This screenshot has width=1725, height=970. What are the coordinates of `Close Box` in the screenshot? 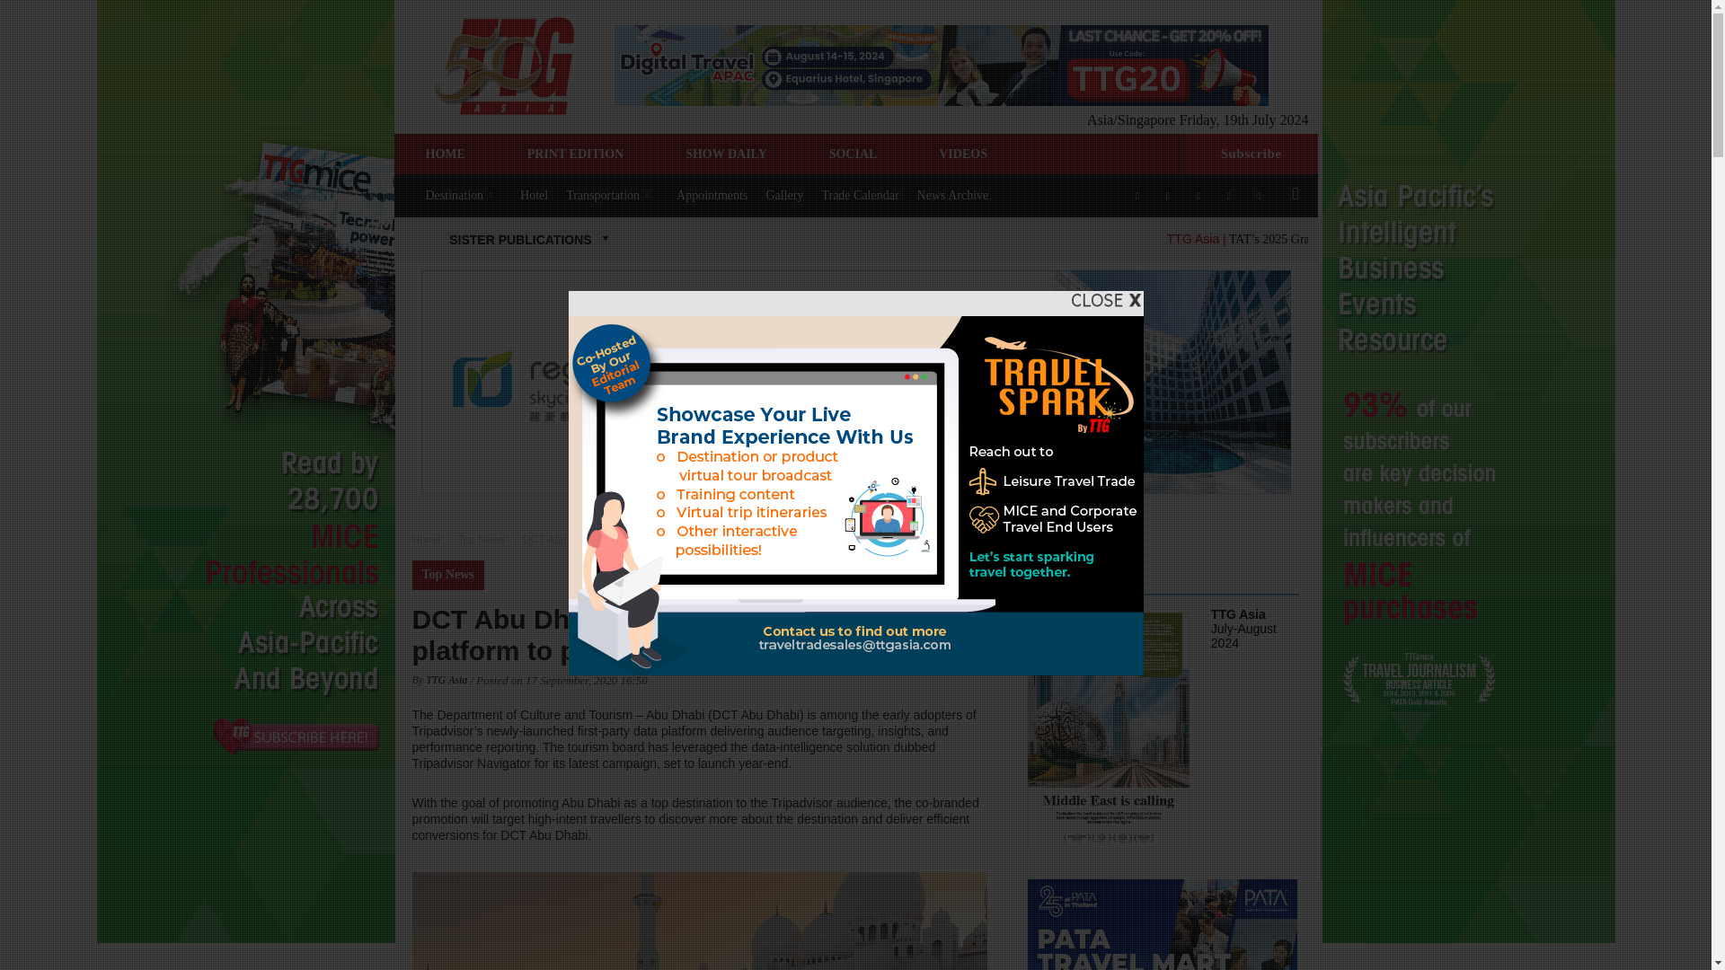 It's located at (1105, 300).